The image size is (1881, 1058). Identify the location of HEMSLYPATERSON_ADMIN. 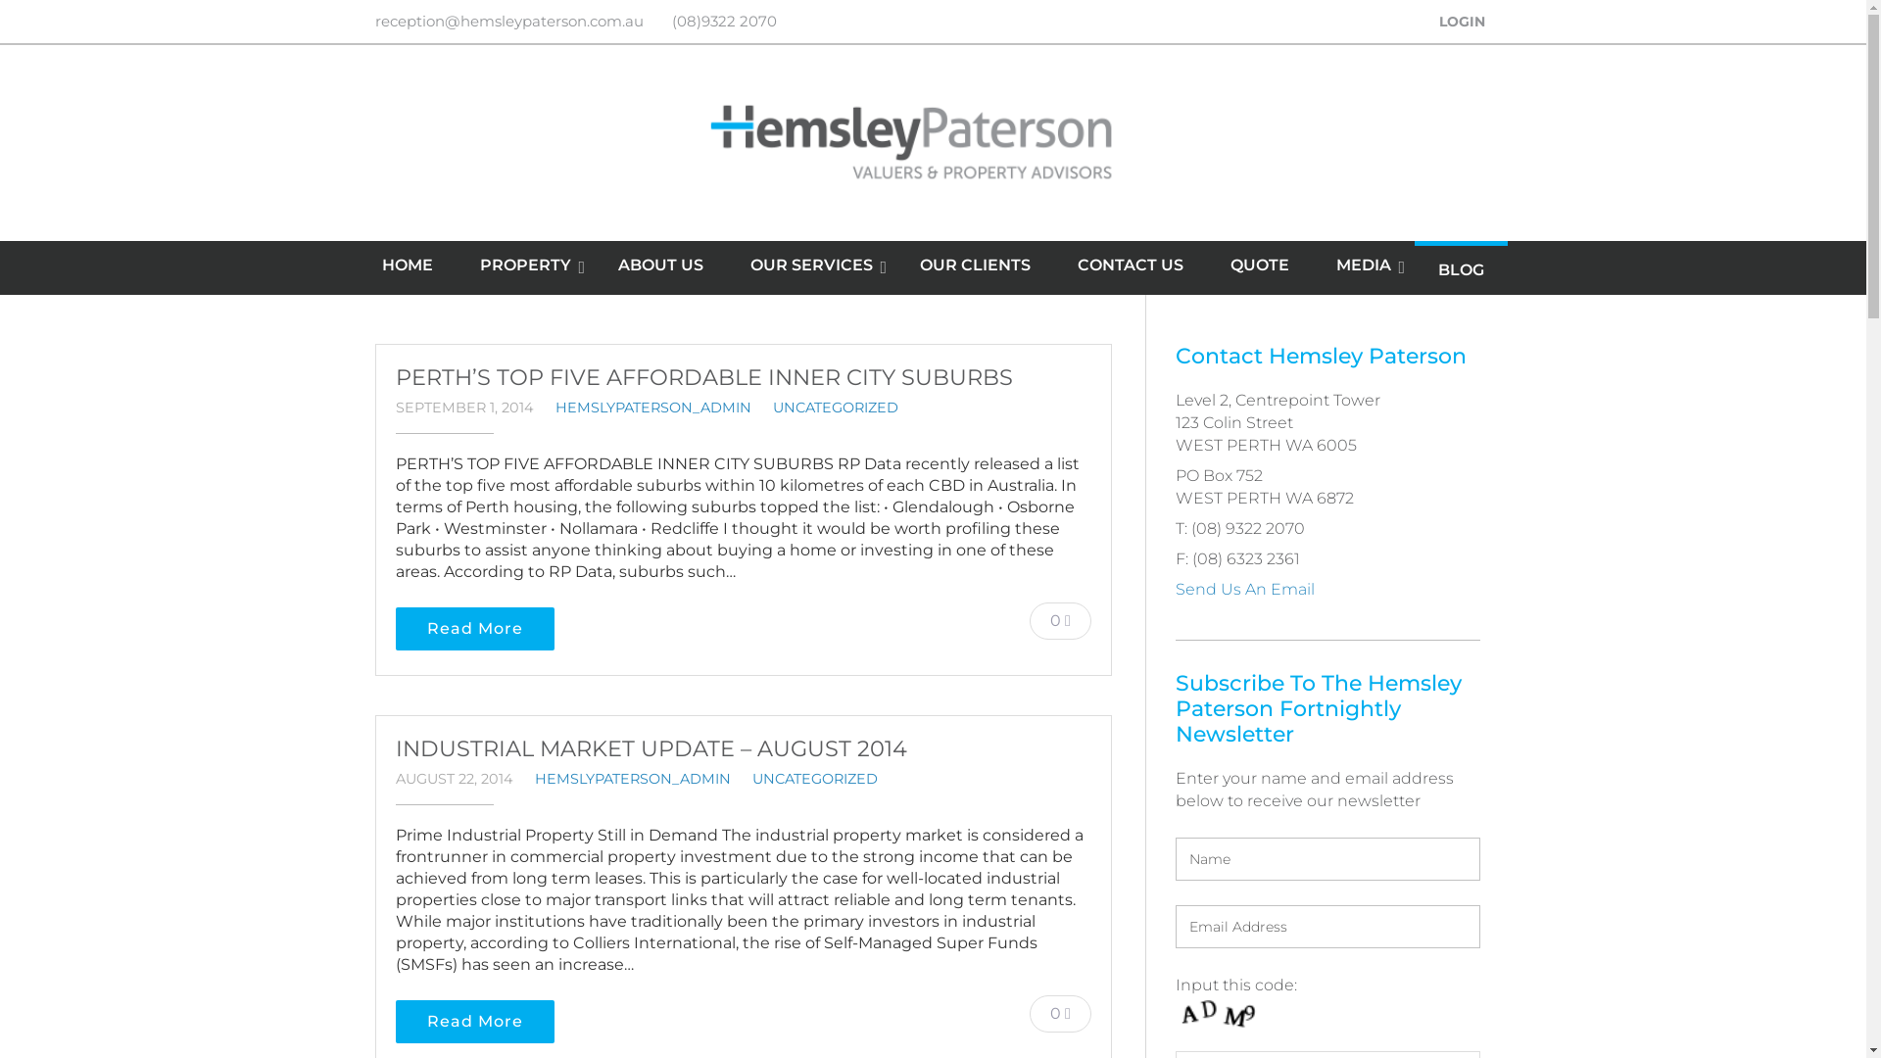
(652, 408).